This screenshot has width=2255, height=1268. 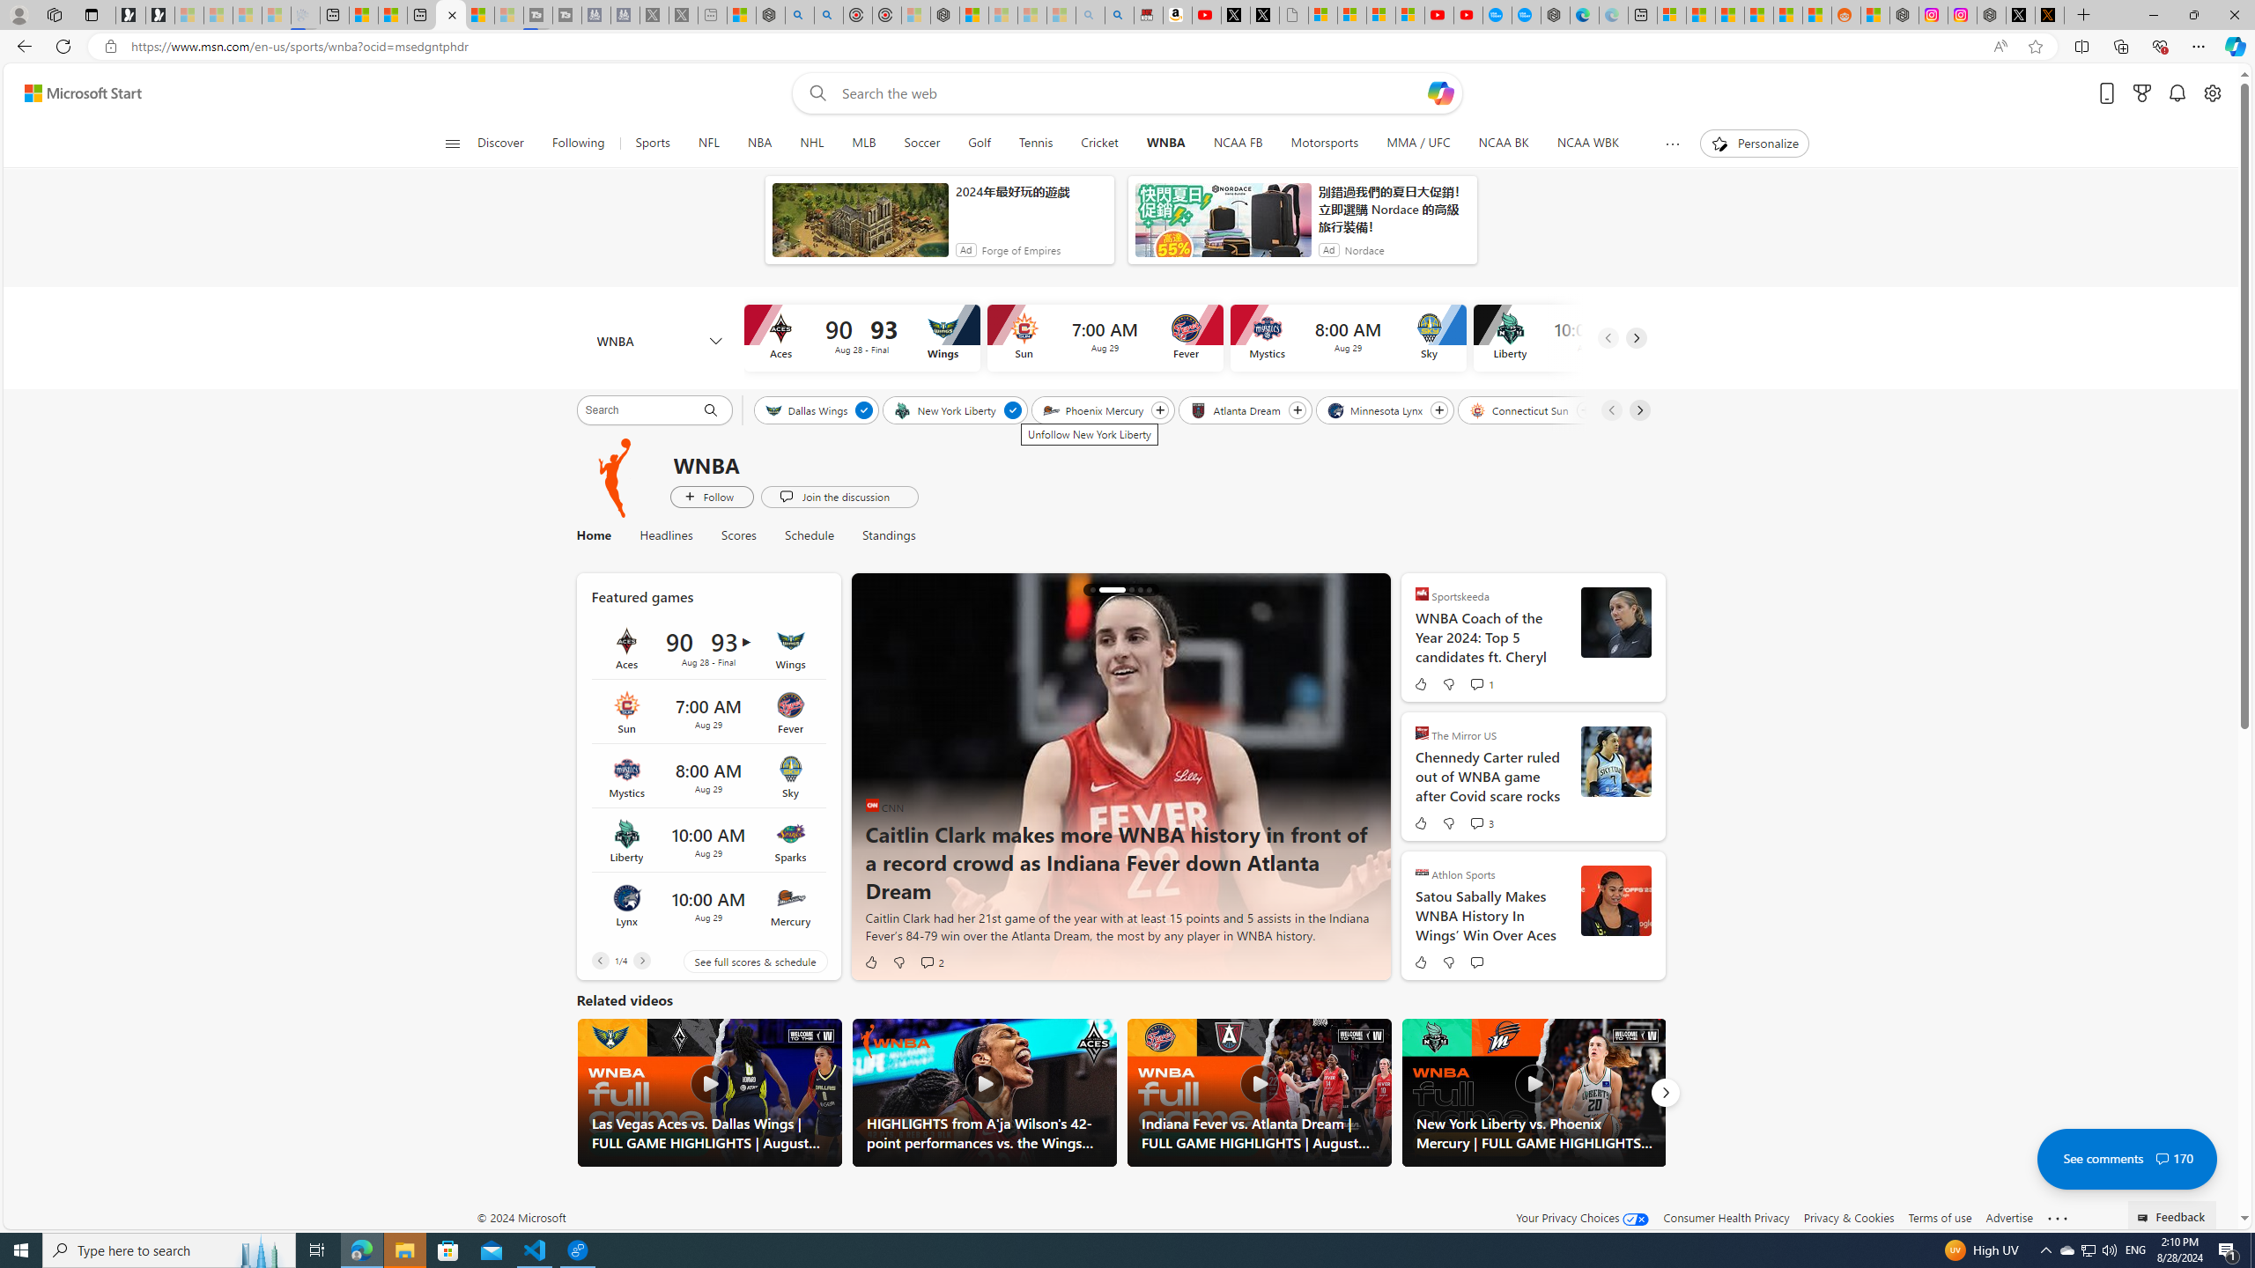 What do you see at coordinates (1439, 410) in the screenshot?
I see `Follow Minnesota Lynx` at bounding box center [1439, 410].